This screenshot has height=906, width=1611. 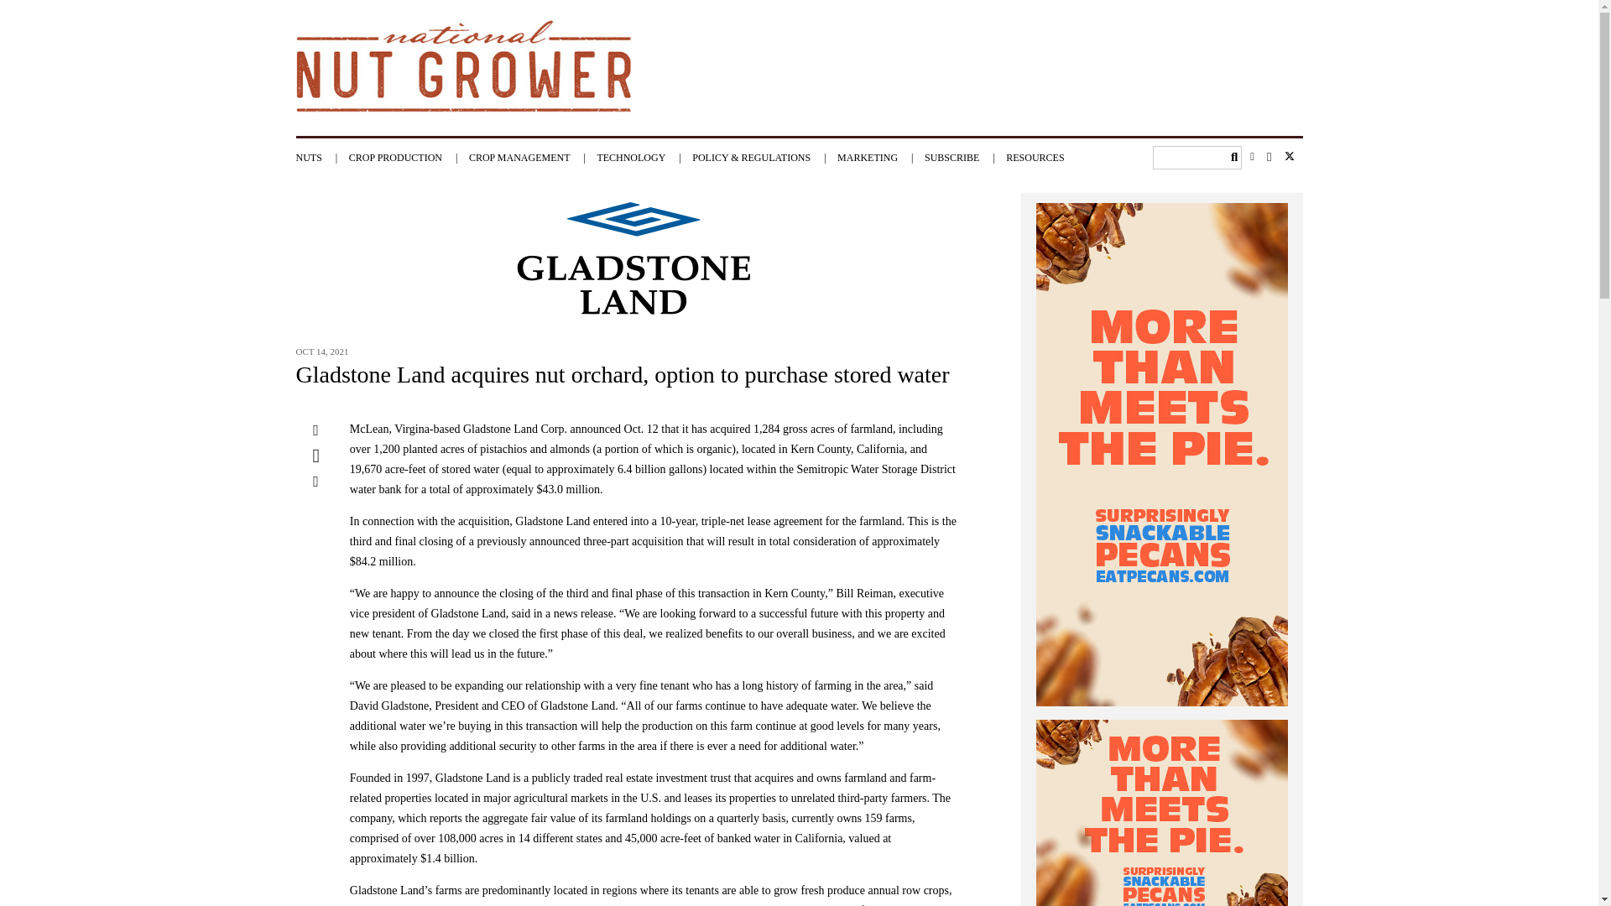 What do you see at coordinates (321, 158) in the screenshot?
I see `NUTS` at bounding box center [321, 158].